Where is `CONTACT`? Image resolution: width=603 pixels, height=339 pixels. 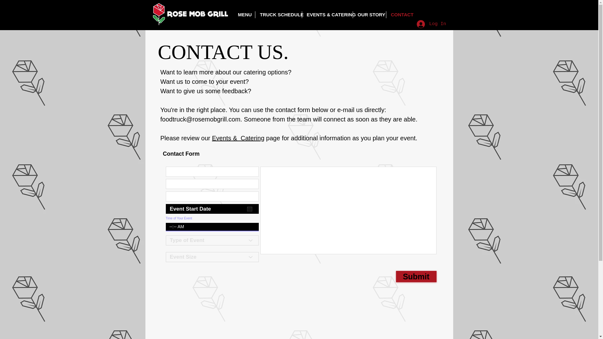 CONTACT is located at coordinates (400, 14).